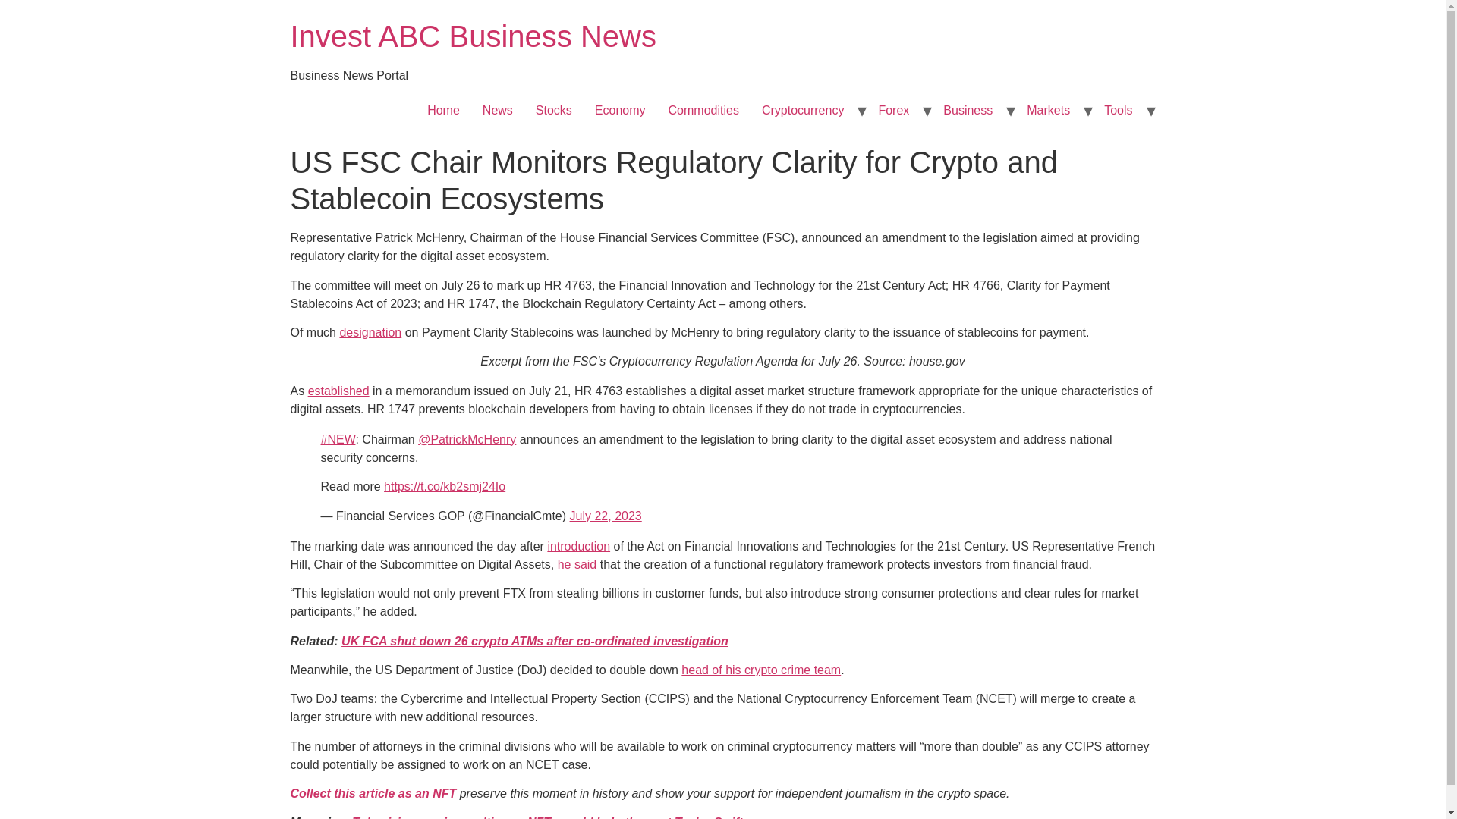 The height and width of the screenshot is (819, 1457). Describe the element at coordinates (554, 111) in the screenshot. I see `Stocks` at that location.